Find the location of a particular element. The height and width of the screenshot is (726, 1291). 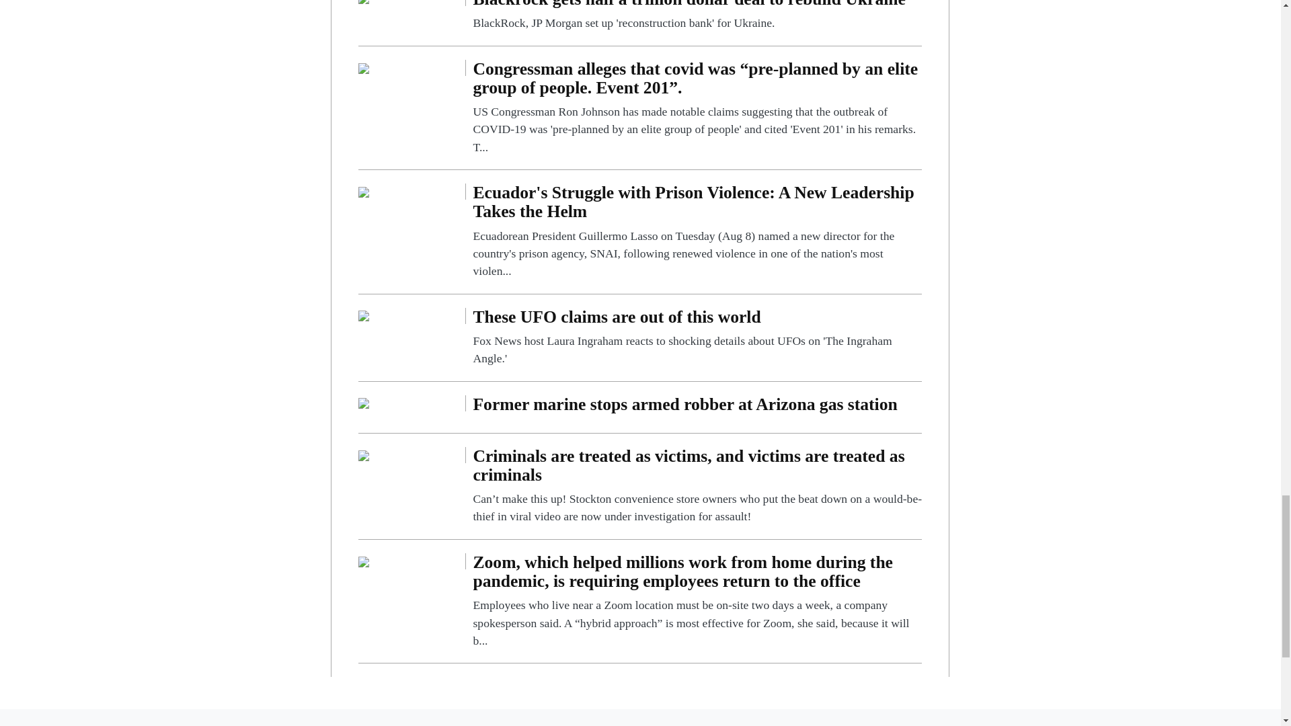

Former marine stops armed robber at Arizona gas station is located at coordinates (697, 407).